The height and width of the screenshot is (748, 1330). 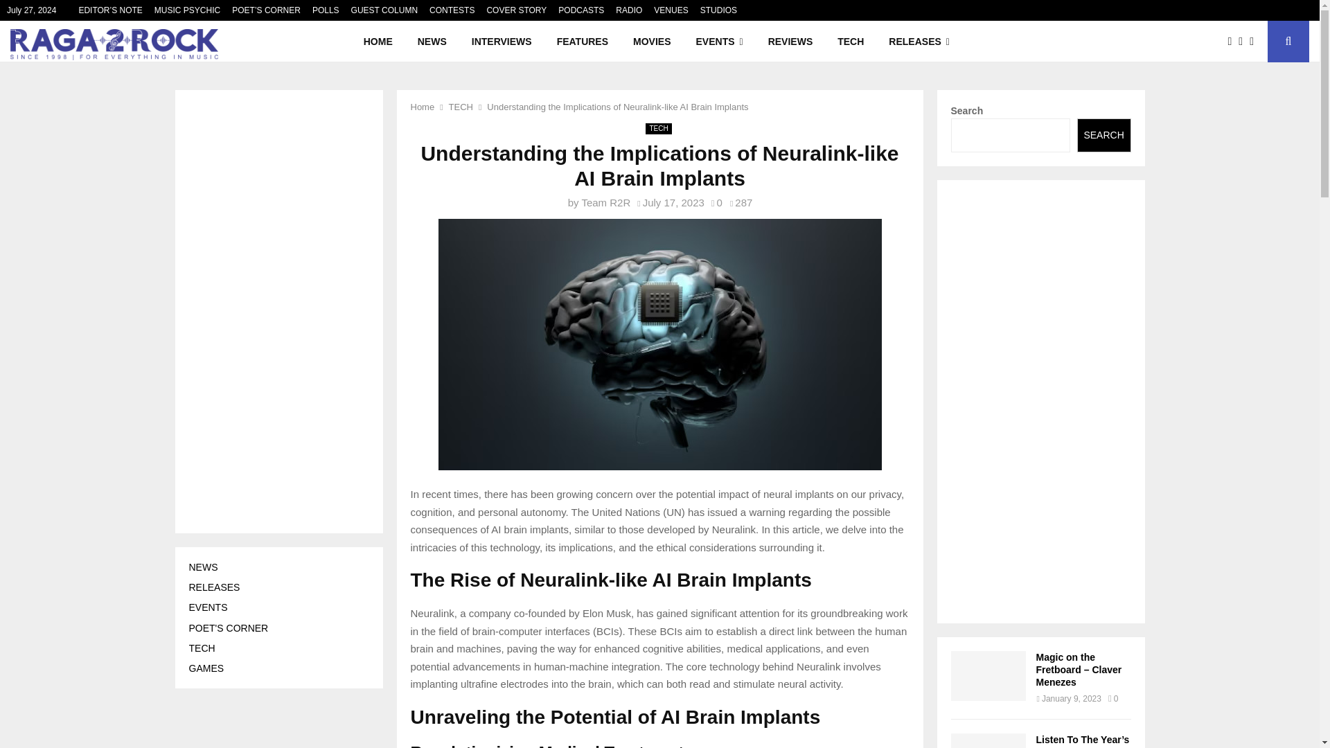 I want to click on TECH, so click(x=851, y=42).